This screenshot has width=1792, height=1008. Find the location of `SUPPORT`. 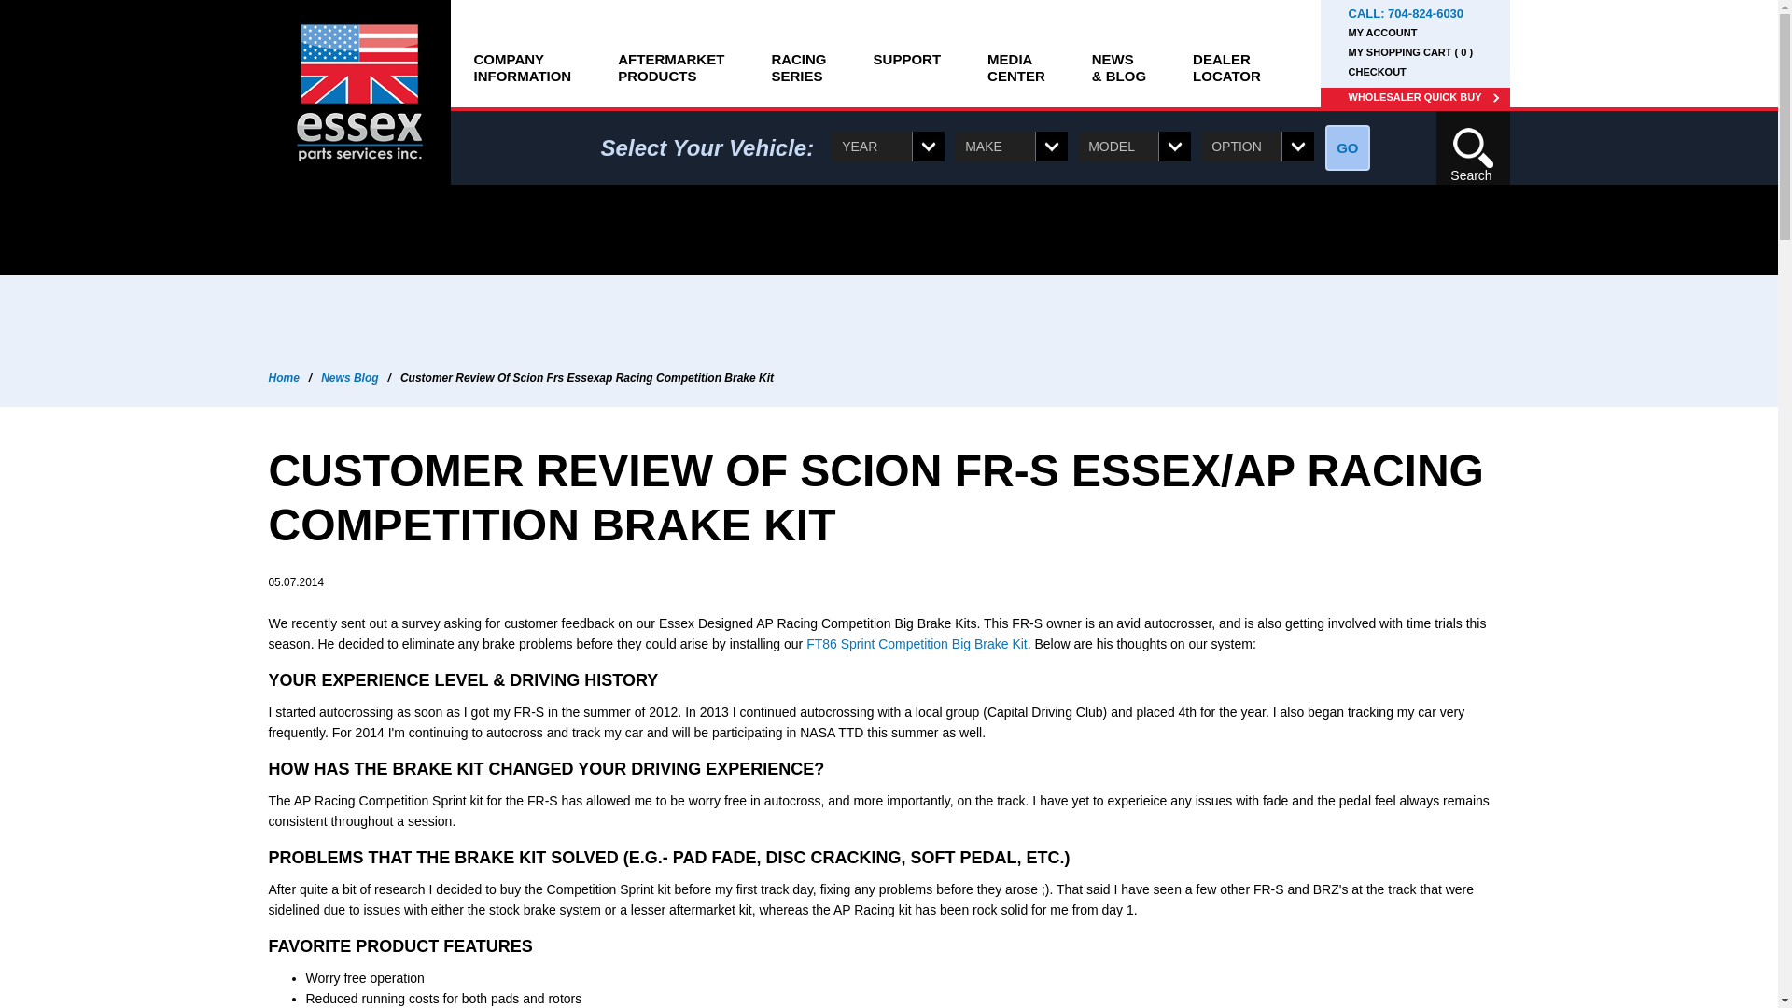

SUPPORT is located at coordinates (1015, 53).